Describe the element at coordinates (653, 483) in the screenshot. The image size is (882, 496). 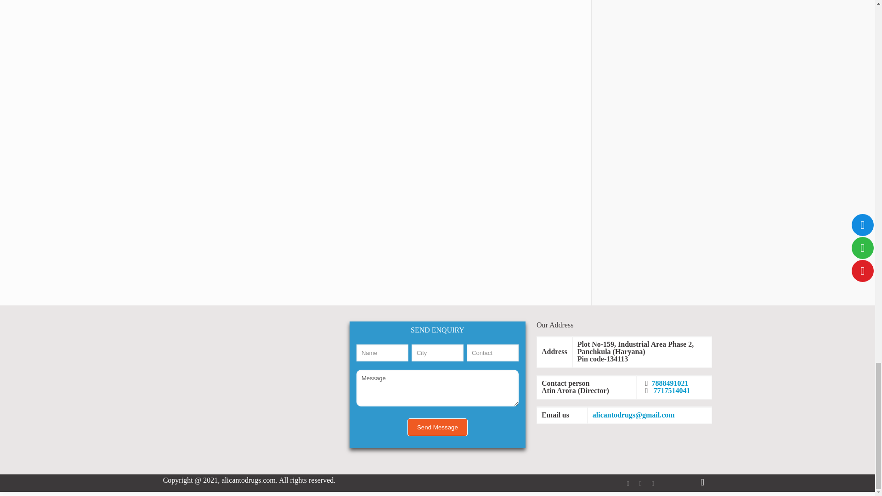
I see `Pinterest` at that location.